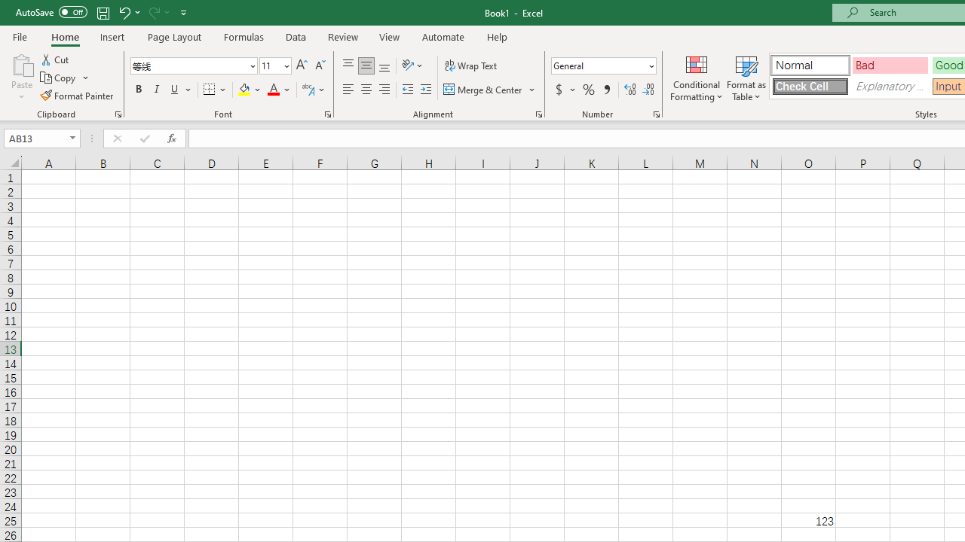 The width and height of the screenshot is (965, 542). What do you see at coordinates (320, 66) in the screenshot?
I see `Decrease Font Size` at bounding box center [320, 66].